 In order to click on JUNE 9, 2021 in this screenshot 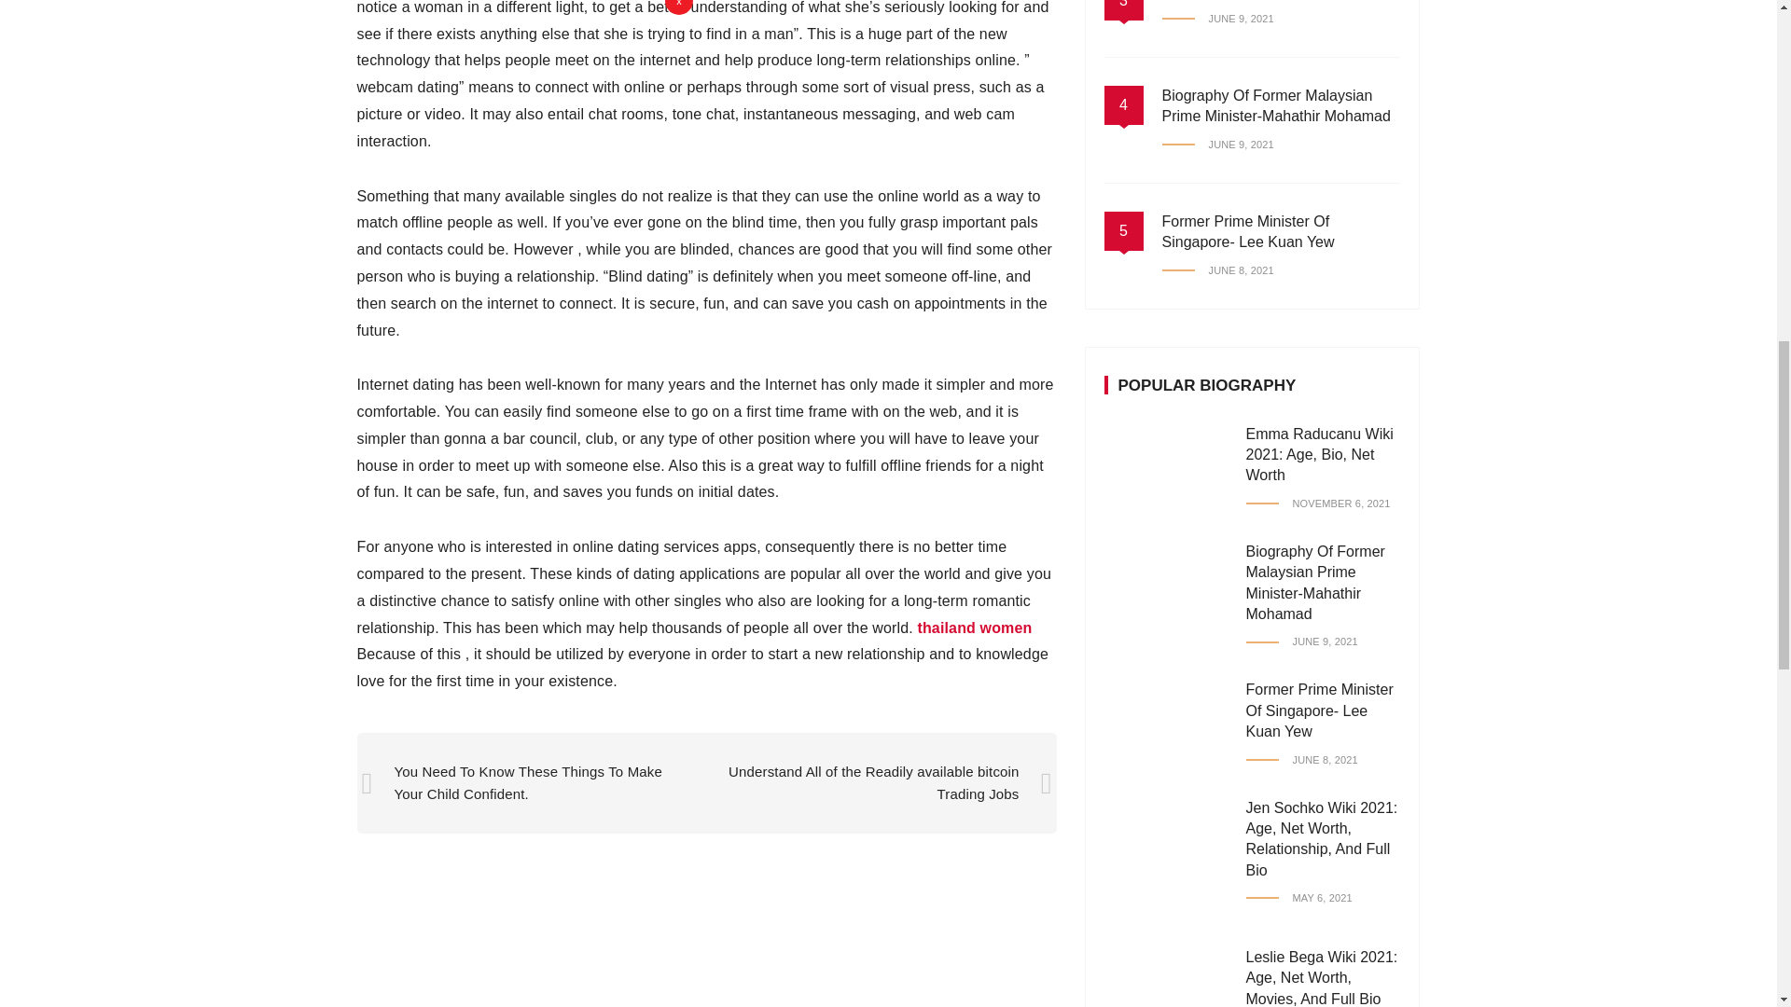, I will do `click(1218, 19)`.